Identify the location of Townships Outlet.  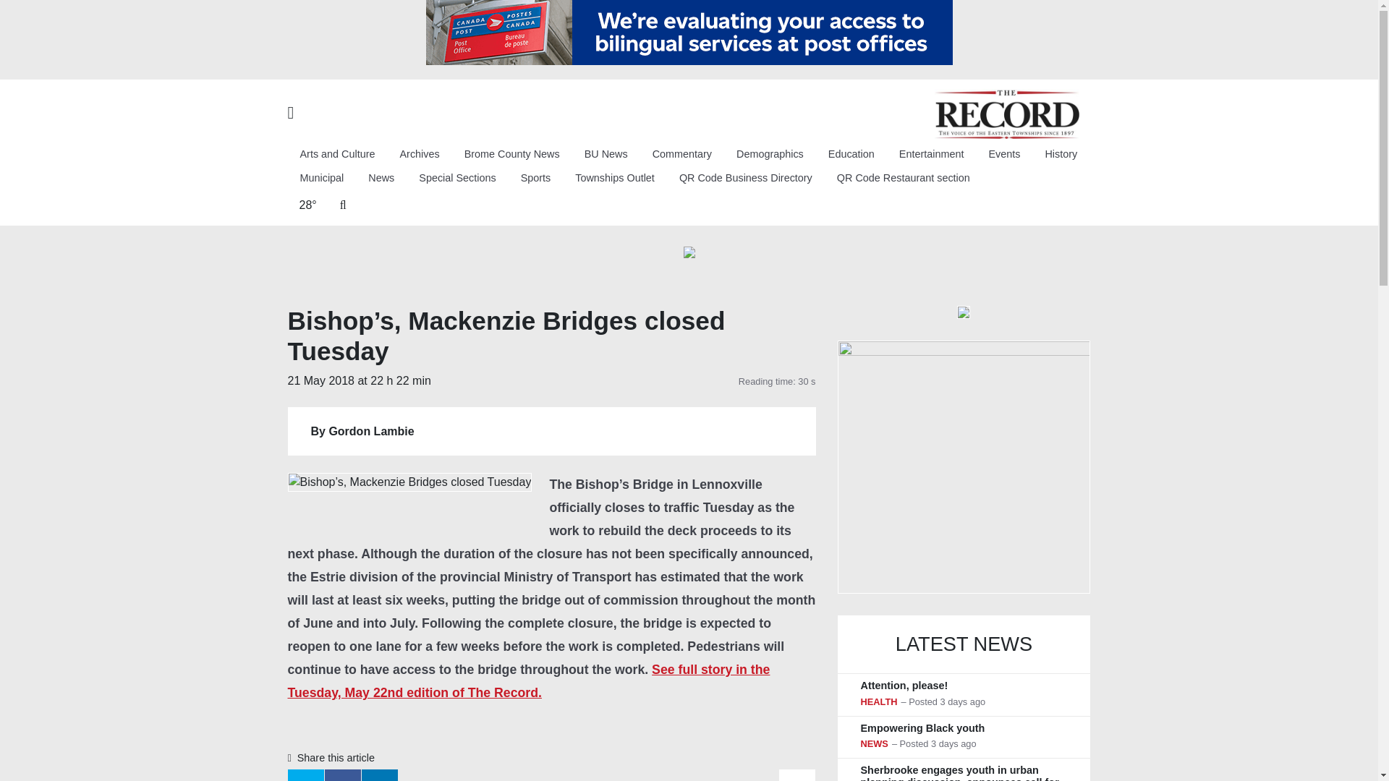
(614, 179).